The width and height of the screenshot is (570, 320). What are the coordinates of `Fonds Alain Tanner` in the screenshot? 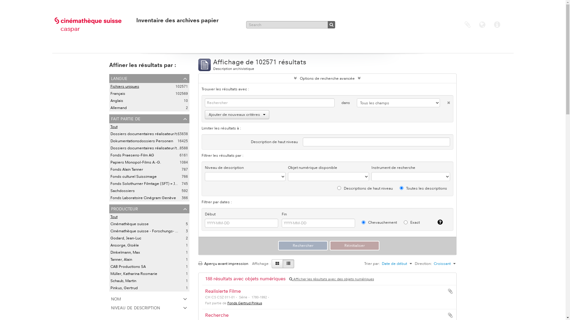 It's located at (127, 169).